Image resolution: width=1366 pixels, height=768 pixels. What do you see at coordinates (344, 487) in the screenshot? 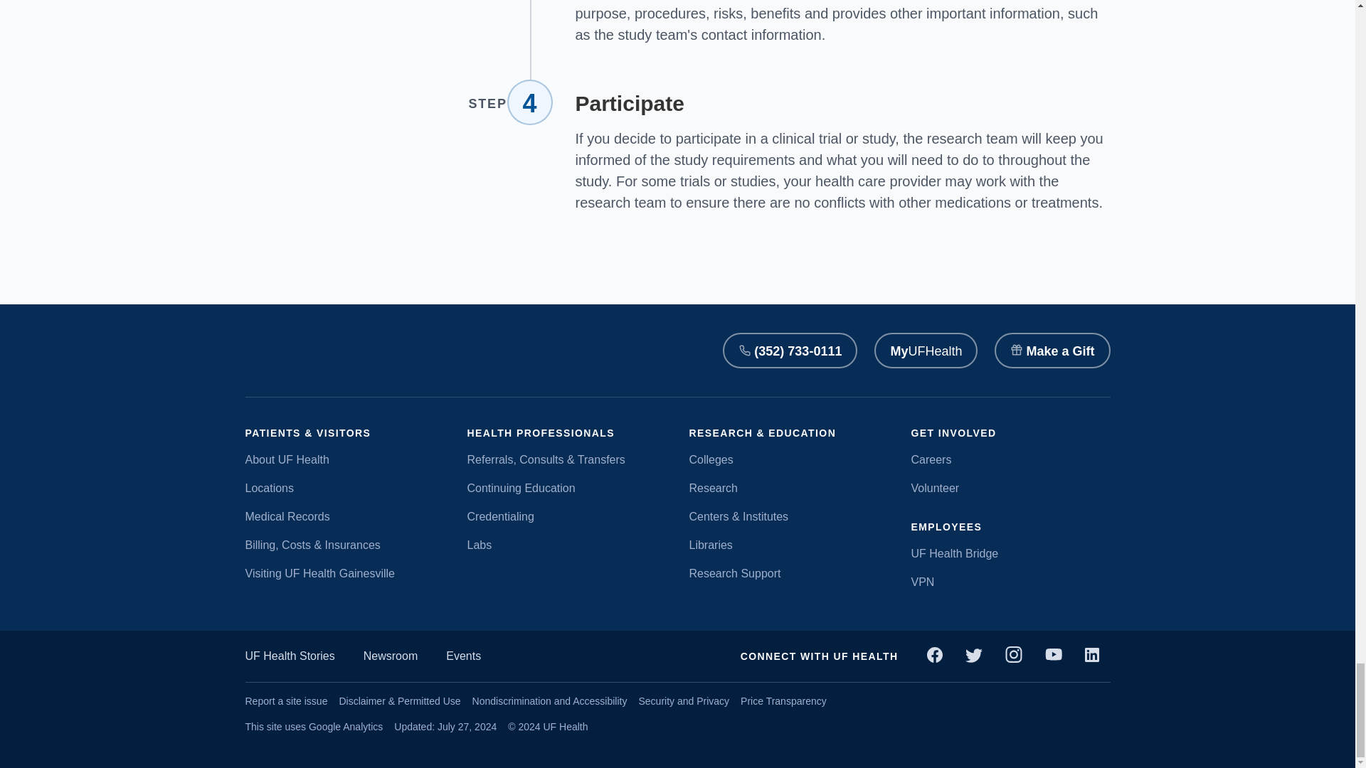
I see `Locations` at bounding box center [344, 487].